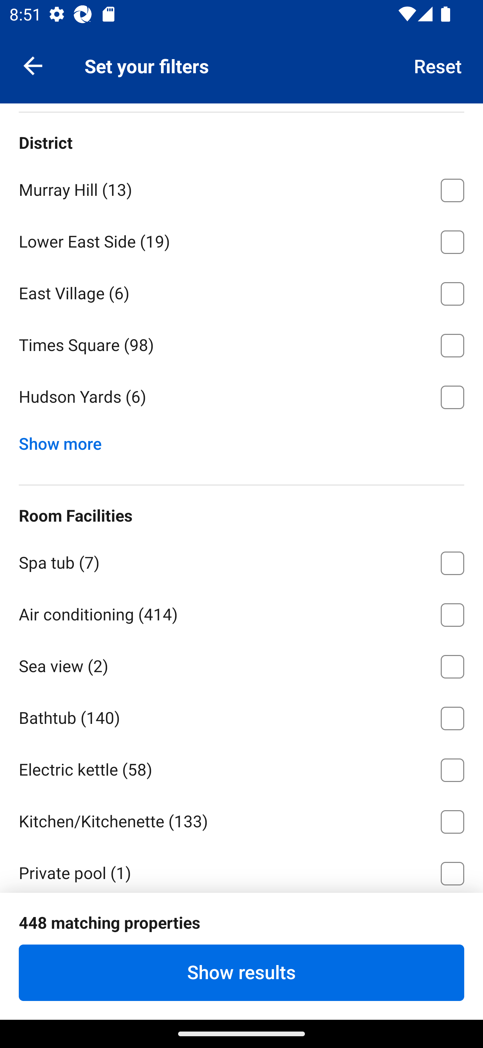  I want to click on Private pool ⁦(1), so click(241, 869).